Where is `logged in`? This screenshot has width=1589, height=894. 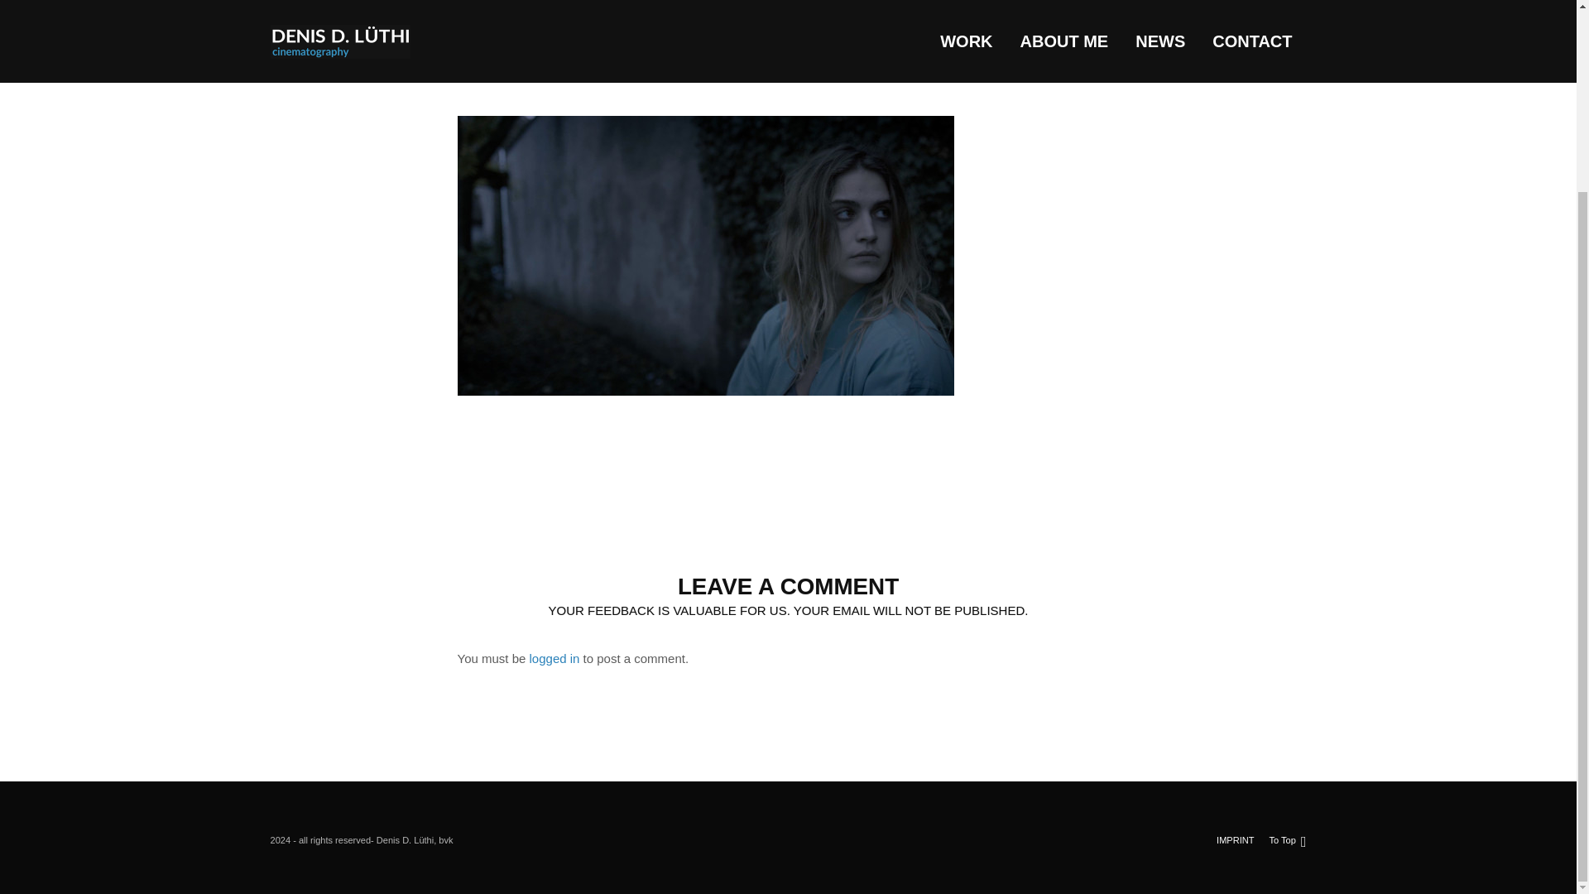
logged in is located at coordinates (554, 658).